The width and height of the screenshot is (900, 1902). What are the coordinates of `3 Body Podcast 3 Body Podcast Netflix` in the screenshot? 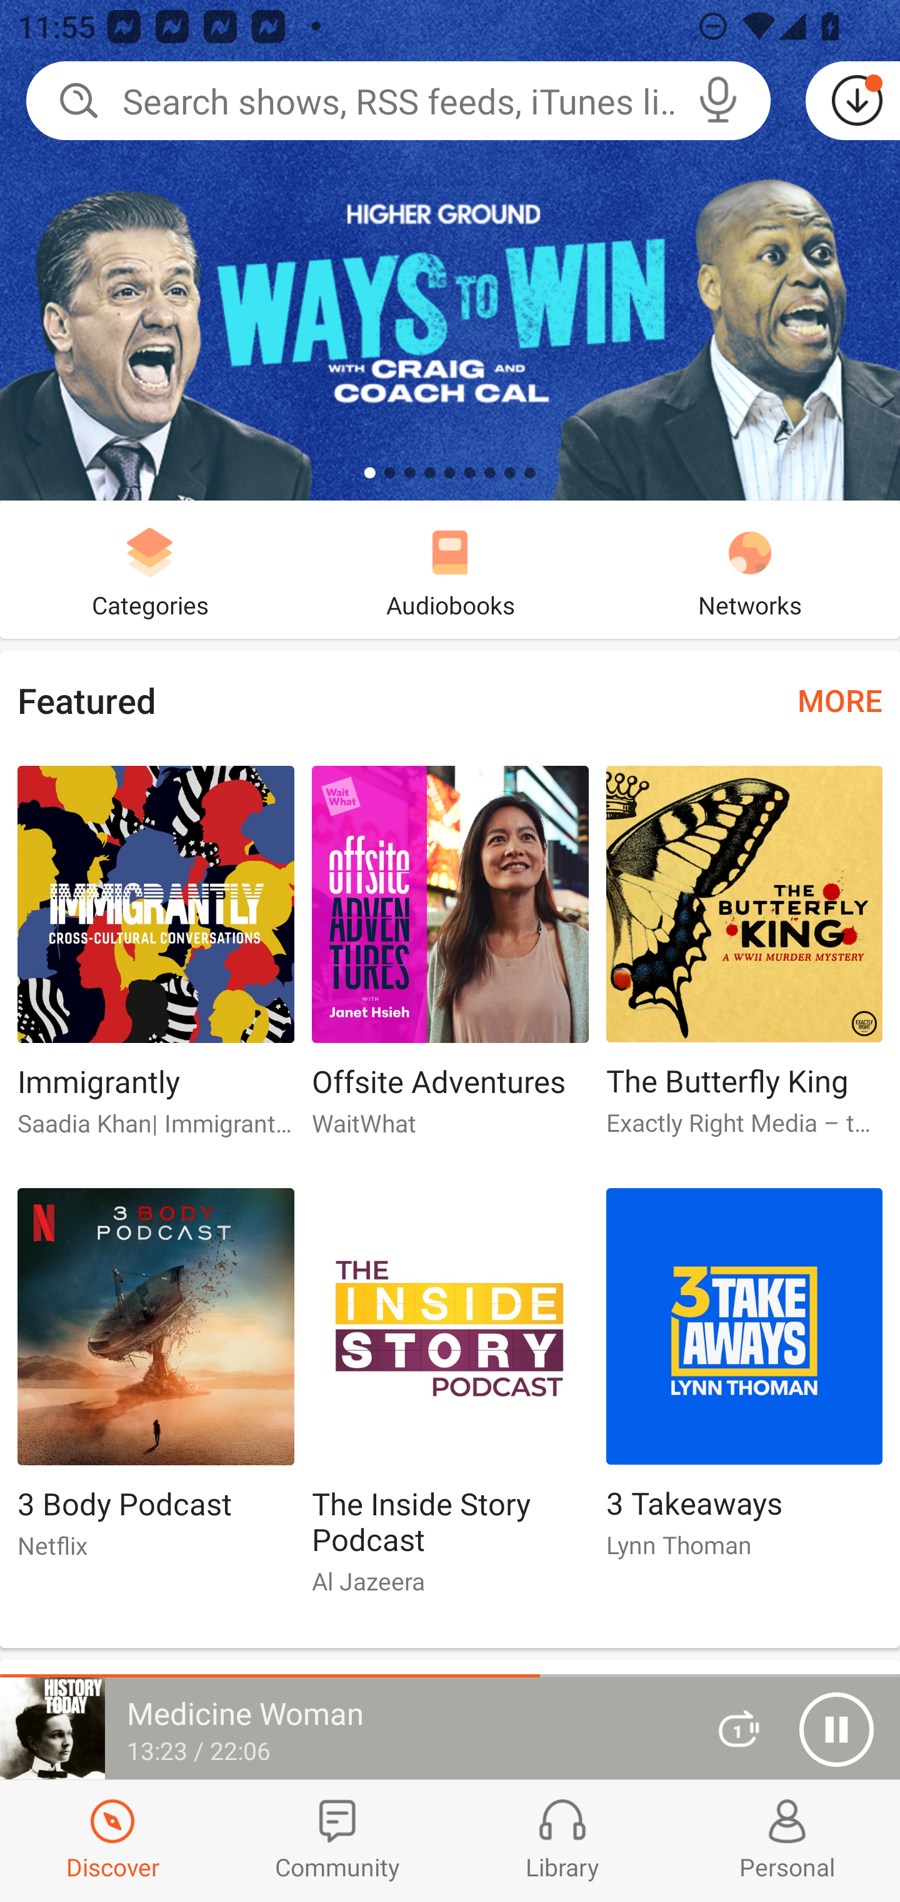 It's located at (155, 1384).